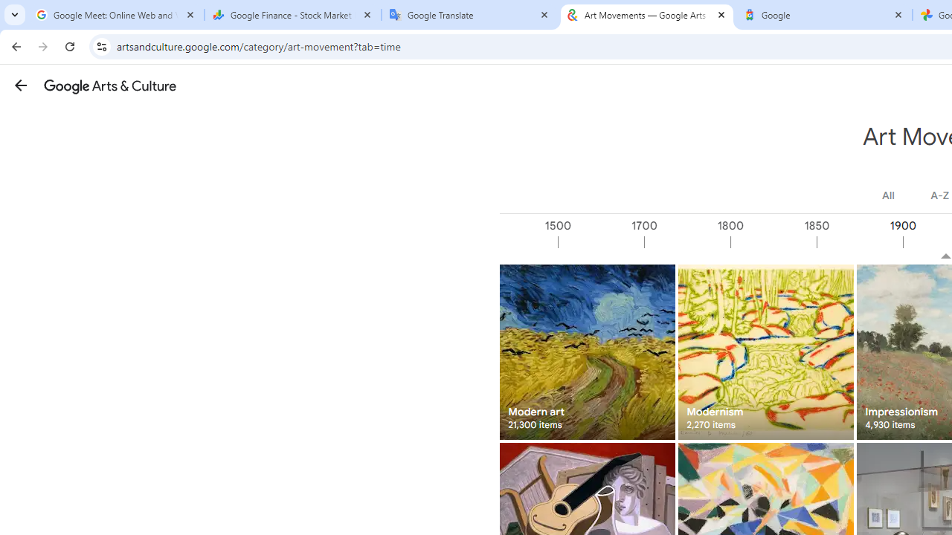 The image size is (952, 535). Describe the element at coordinates (515, 242) in the screenshot. I see `1000` at that location.